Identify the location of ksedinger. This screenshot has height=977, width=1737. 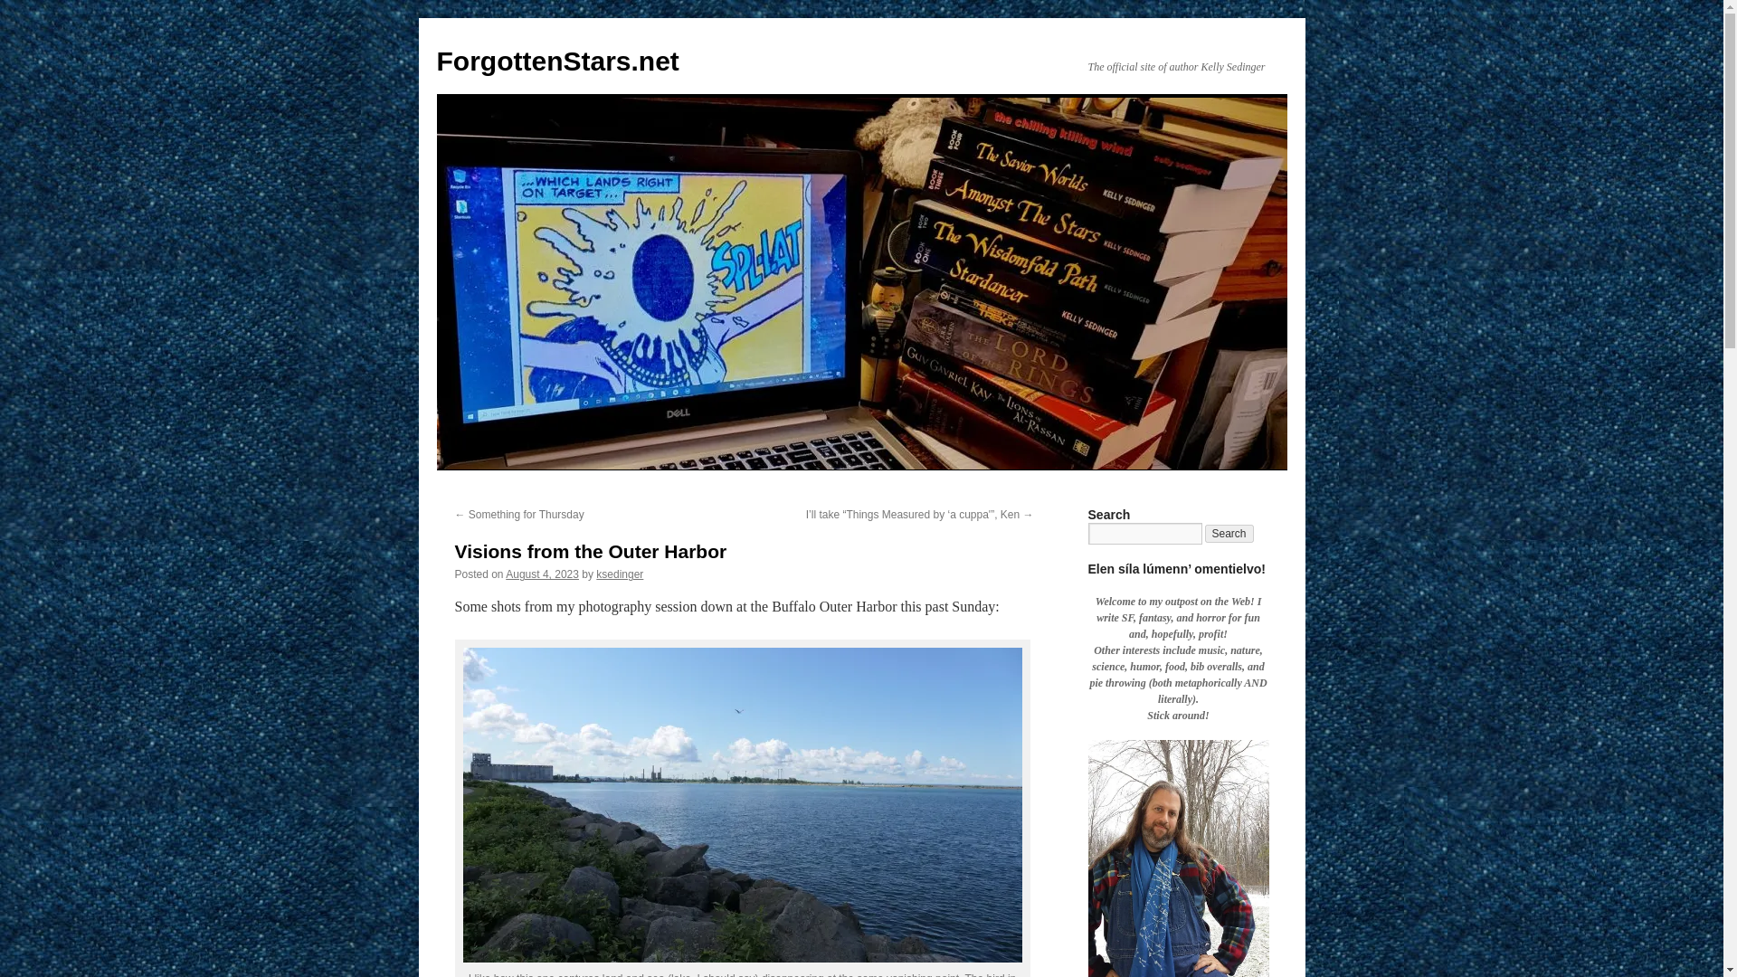
(619, 574).